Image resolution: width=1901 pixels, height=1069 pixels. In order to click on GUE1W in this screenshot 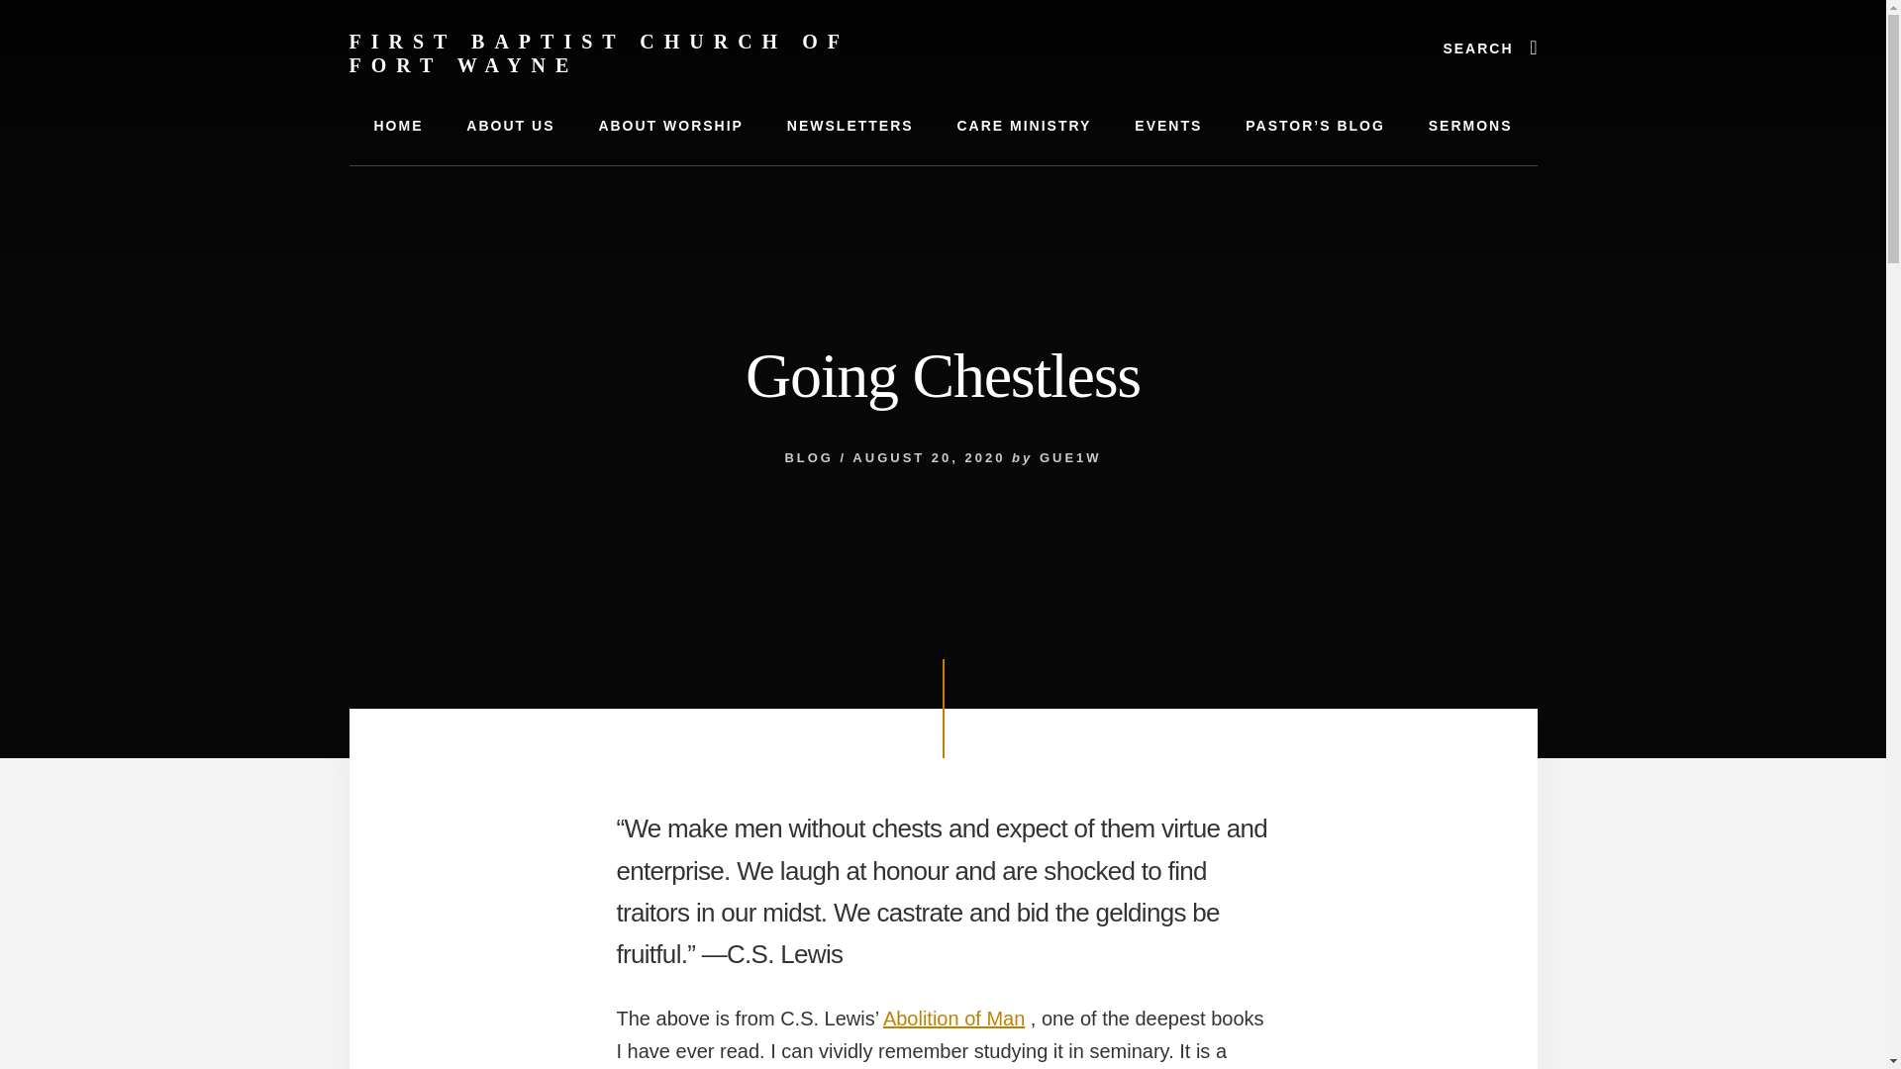, I will do `click(1071, 457)`.